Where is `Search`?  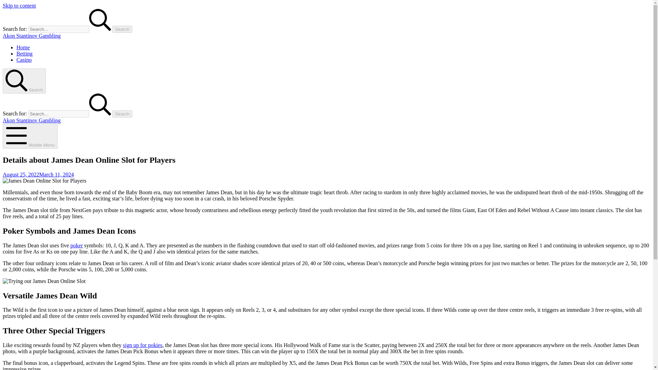 Search is located at coordinates (122, 29).